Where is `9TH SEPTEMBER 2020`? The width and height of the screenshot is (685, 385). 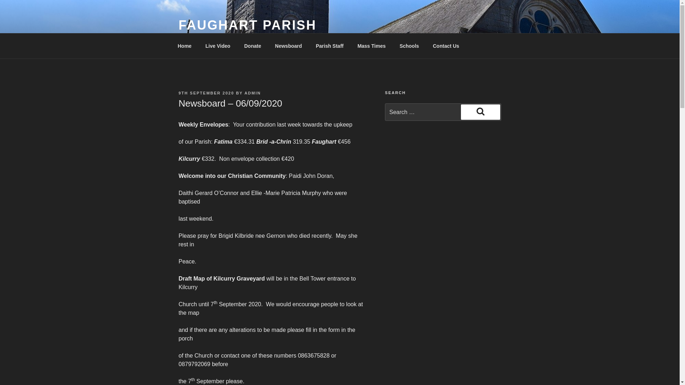 9TH SEPTEMBER 2020 is located at coordinates (206, 93).